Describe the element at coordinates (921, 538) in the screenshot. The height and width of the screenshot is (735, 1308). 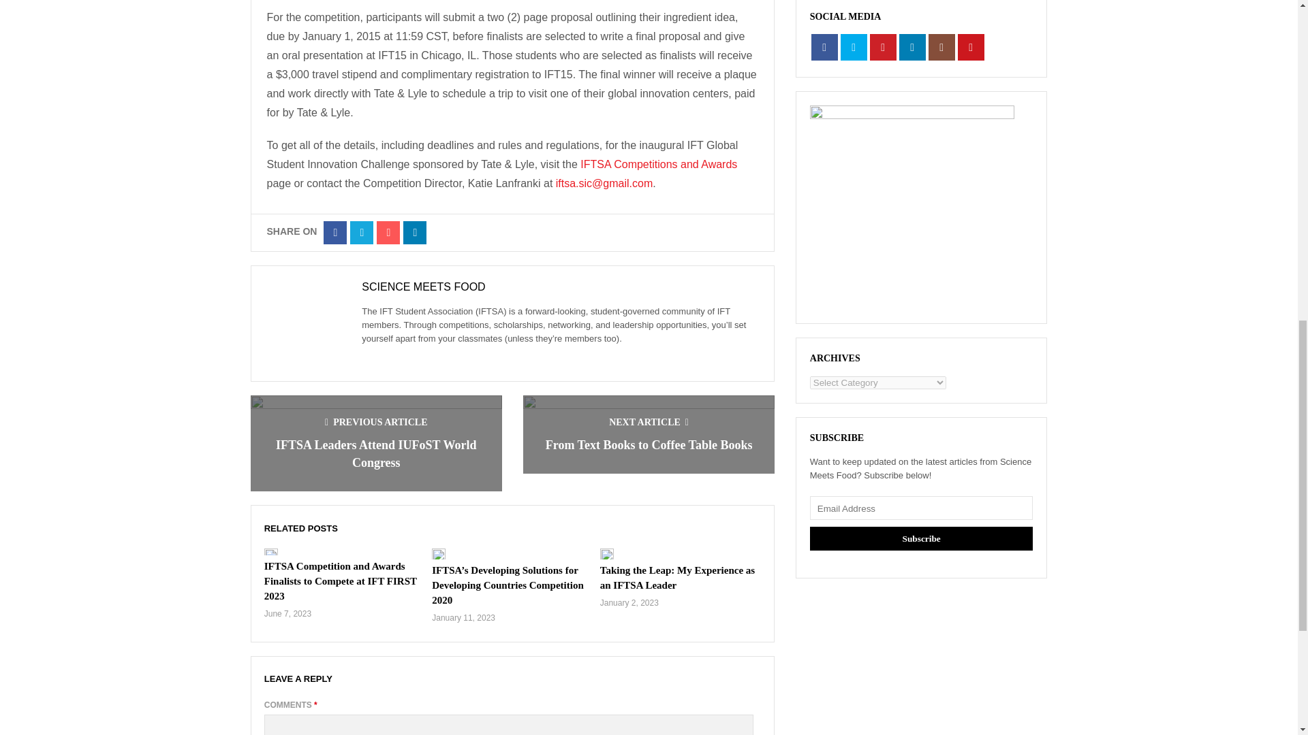
I see `Subscribe` at that location.